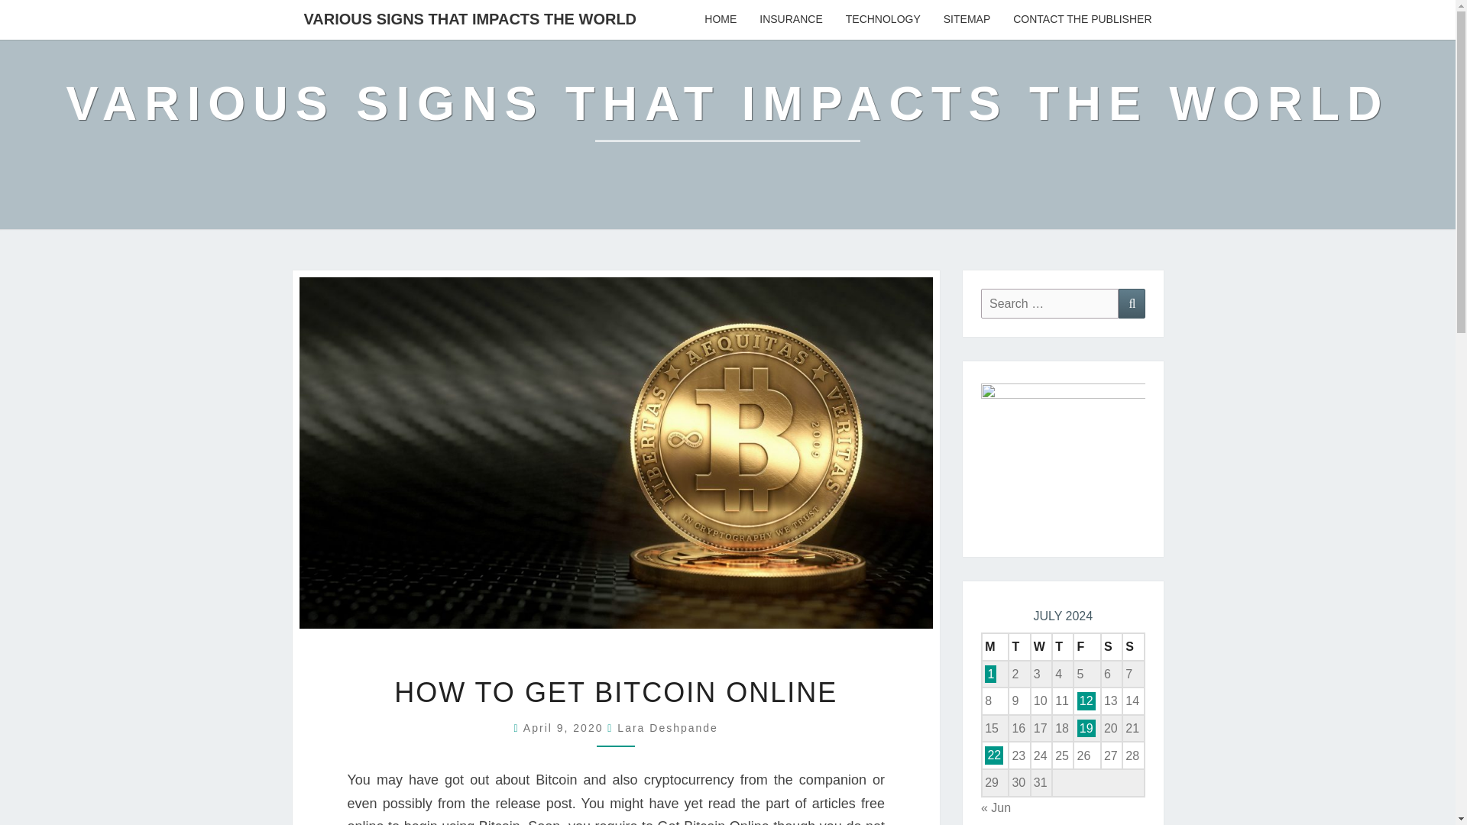 This screenshot has width=1467, height=825. Describe the element at coordinates (1132, 303) in the screenshot. I see `Search` at that location.